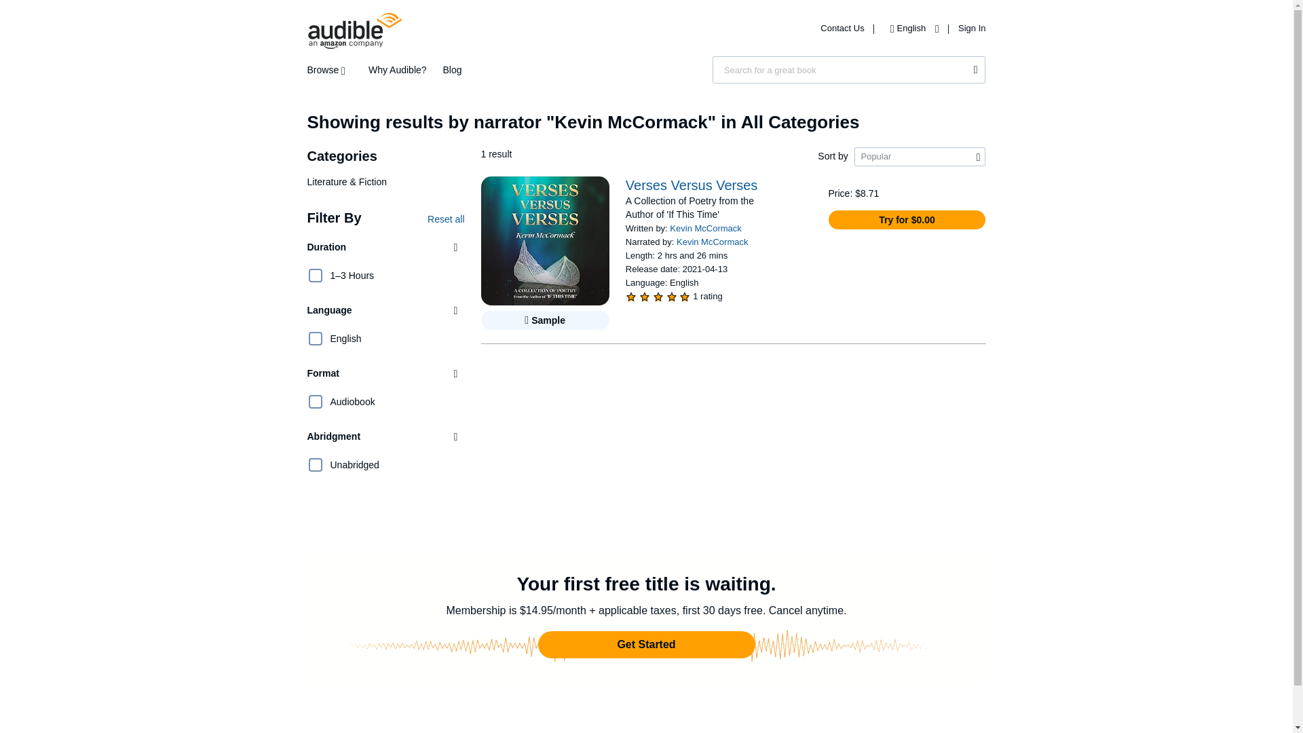  I want to click on Sign In, so click(971, 27).